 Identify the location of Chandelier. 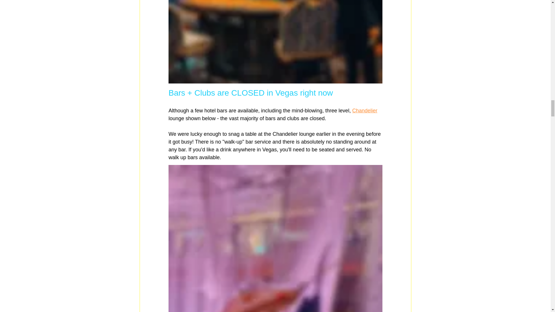
(365, 110).